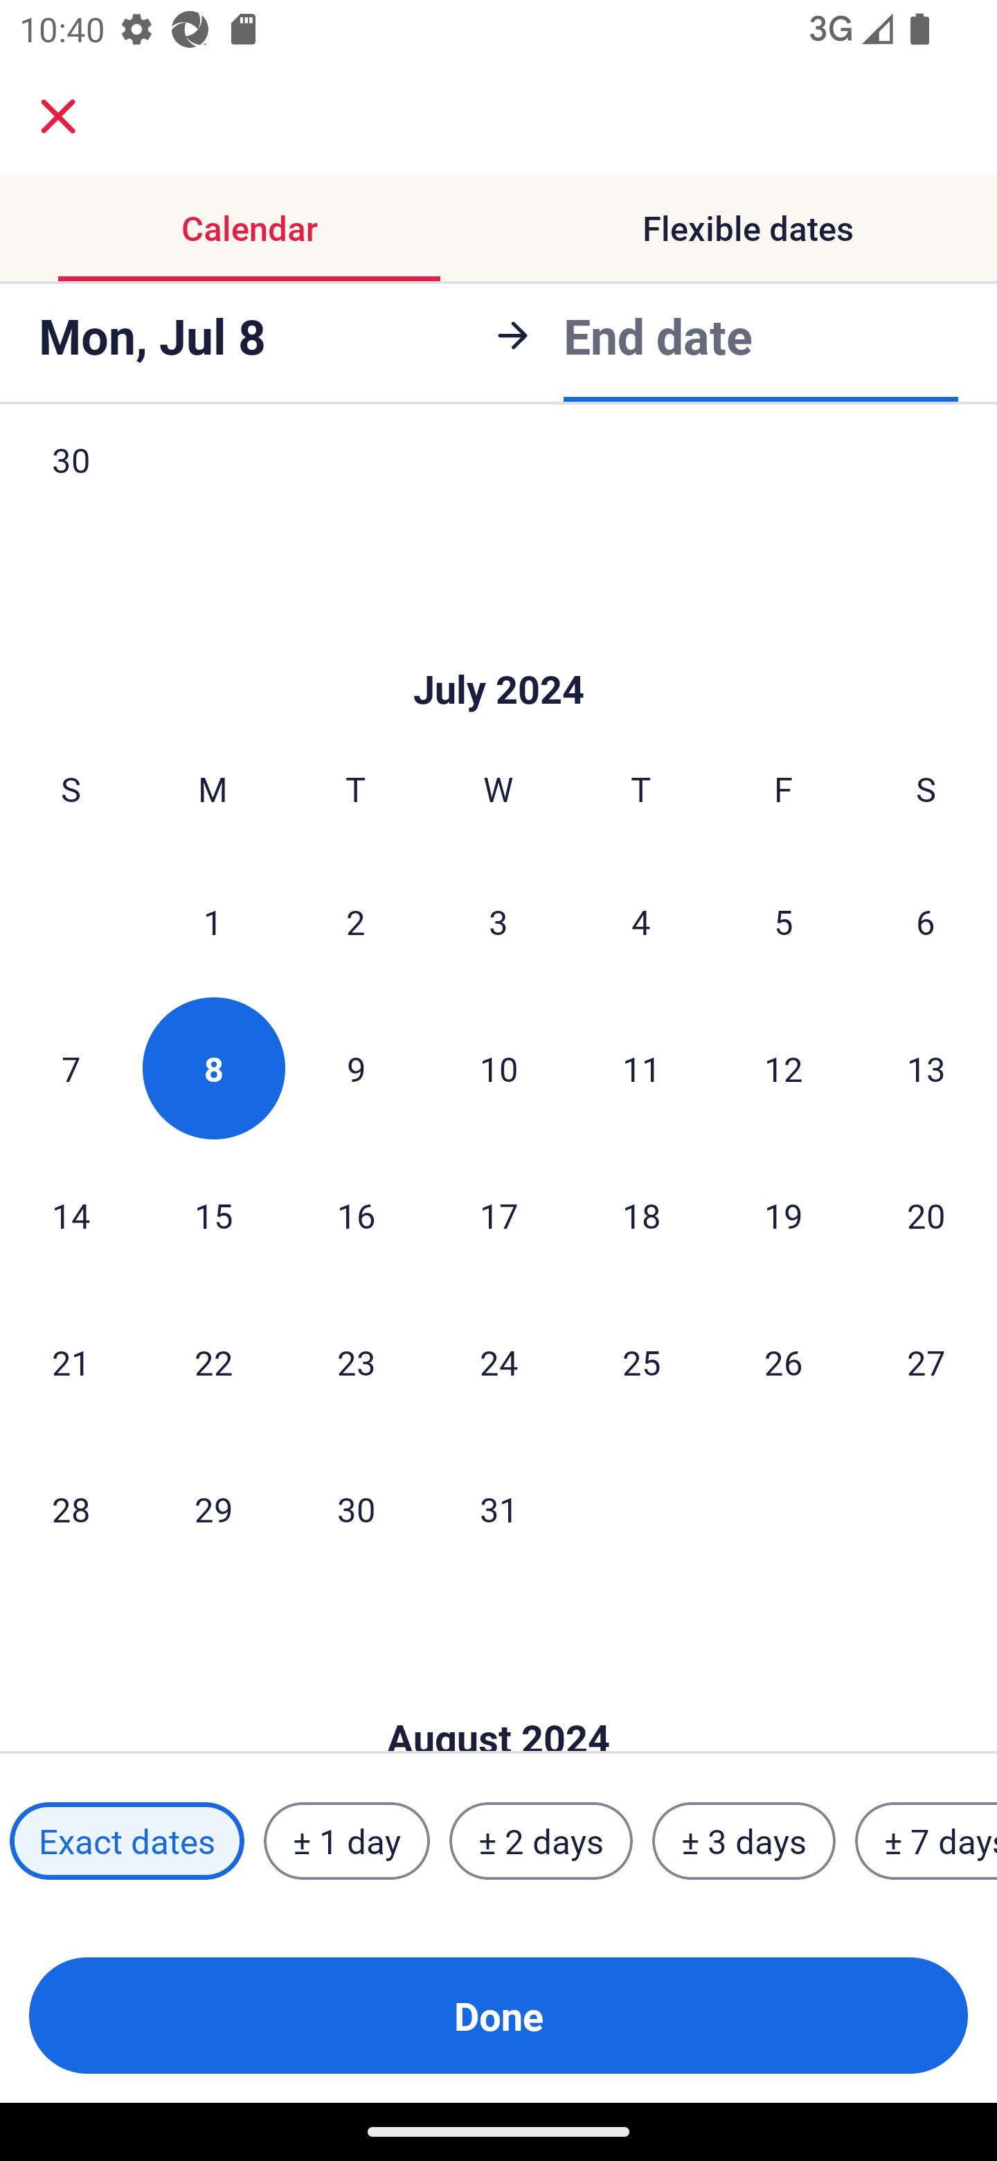  Describe the element at coordinates (498, 1068) in the screenshot. I see `10 Wednesday, July 10, 2024` at that location.